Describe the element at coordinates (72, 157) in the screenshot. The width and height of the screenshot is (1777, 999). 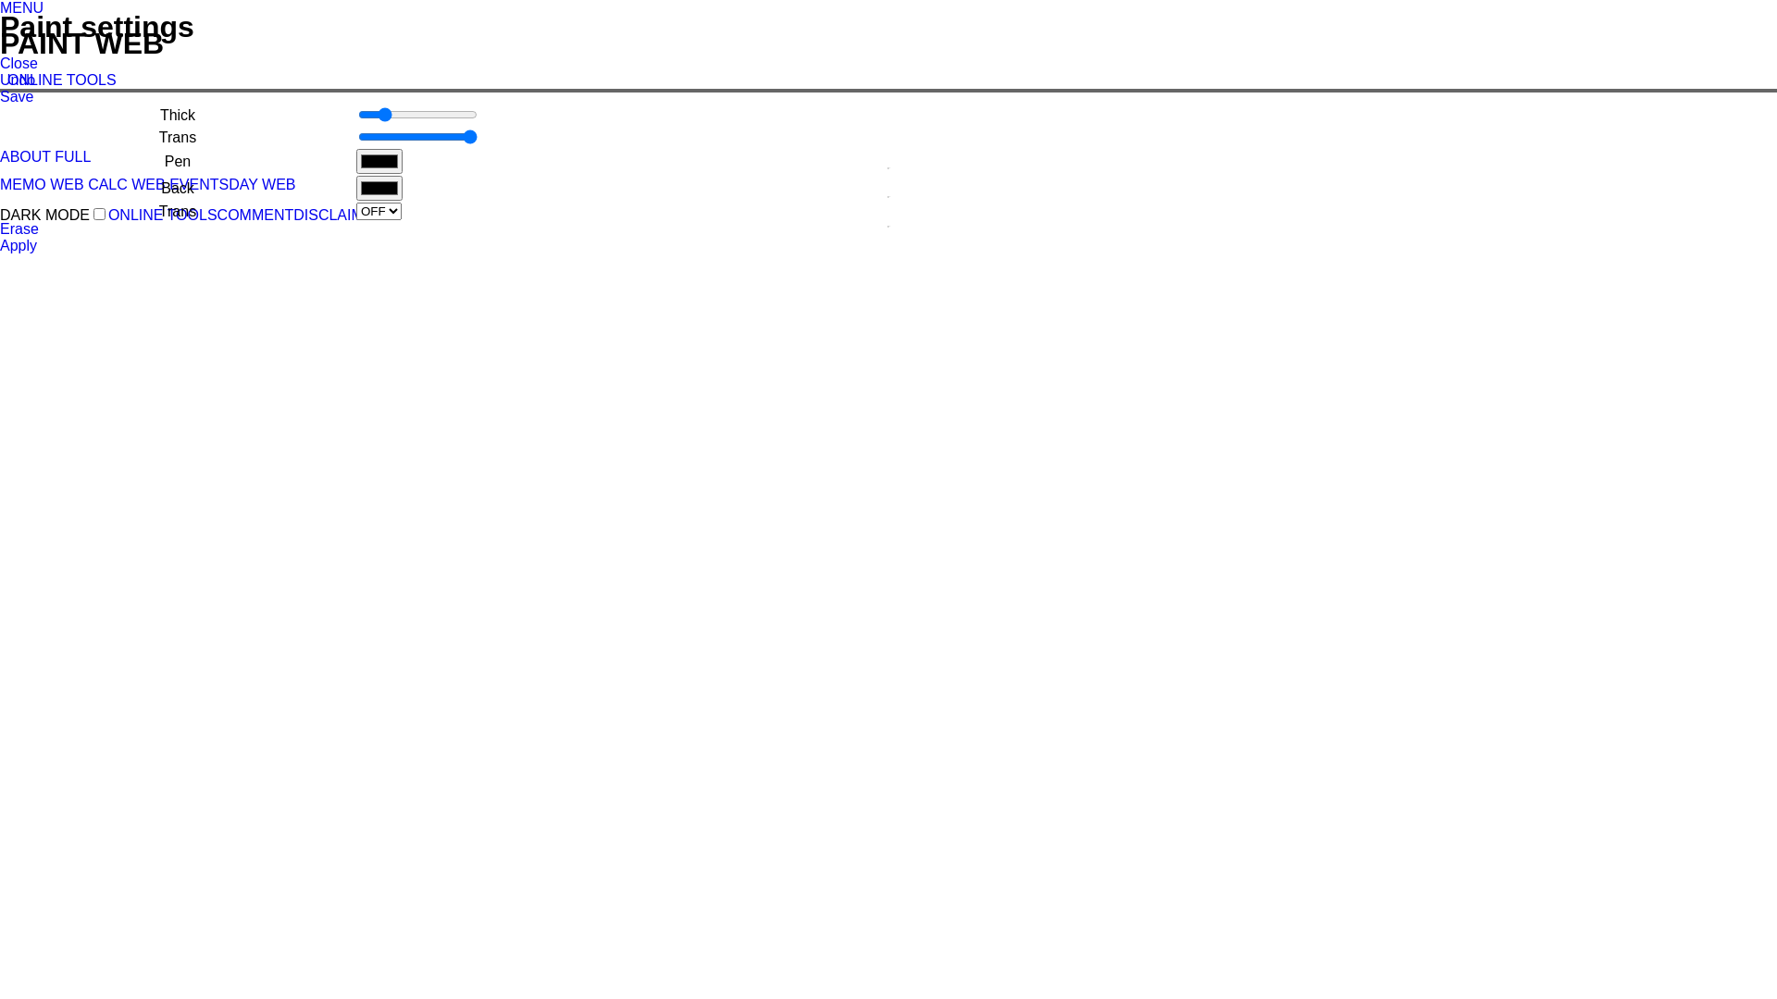
I see `FULL` at that location.